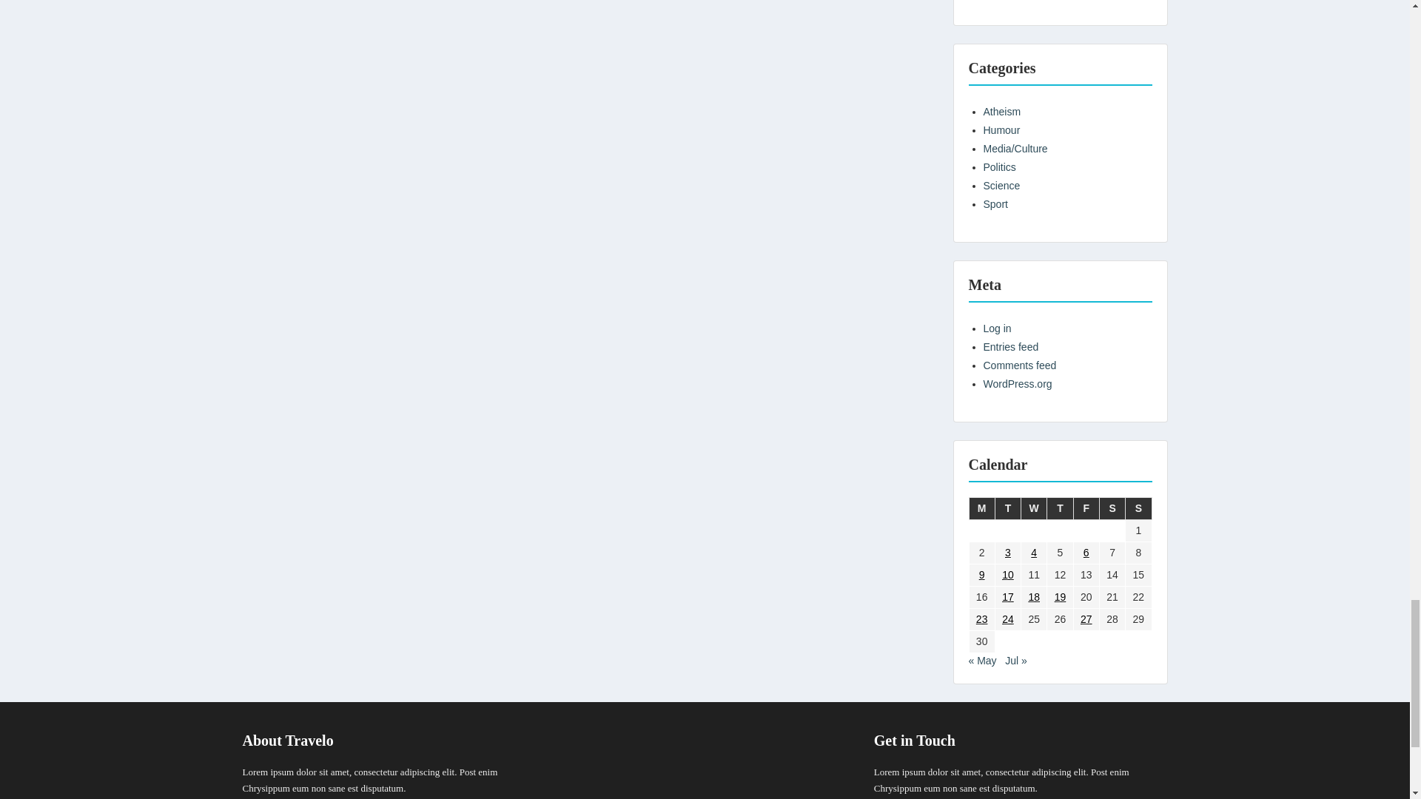 The height and width of the screenshot is (799, 1421). What do you see at coordinates (1007, 508) in the screenshot?
I see `Tuesday` at bounding box center [1007, 508].